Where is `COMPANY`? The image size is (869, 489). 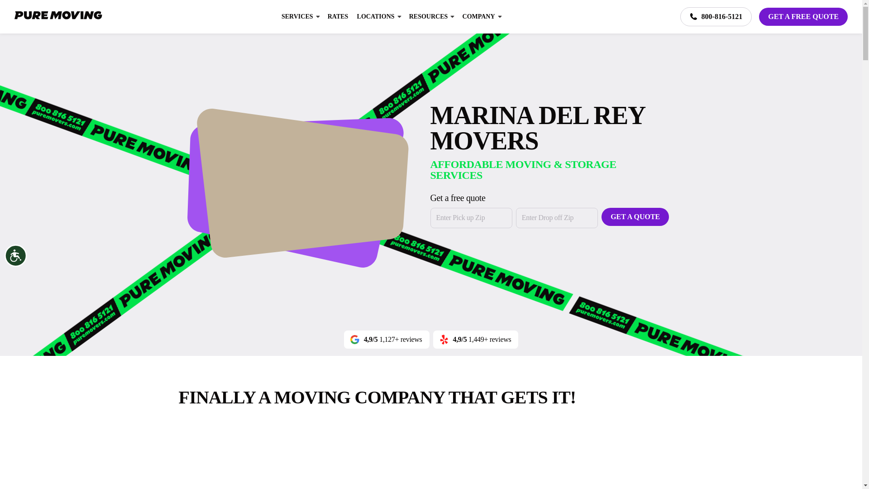
COMPANY is located at coordinates (479, 17).